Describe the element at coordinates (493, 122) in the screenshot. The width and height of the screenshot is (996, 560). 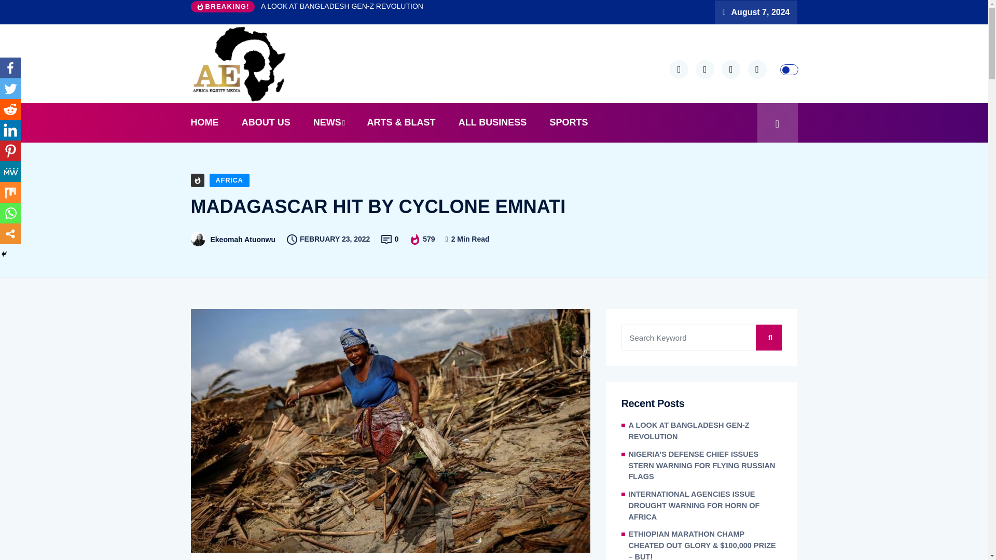
I see `ALL BUSINESS` at that location.